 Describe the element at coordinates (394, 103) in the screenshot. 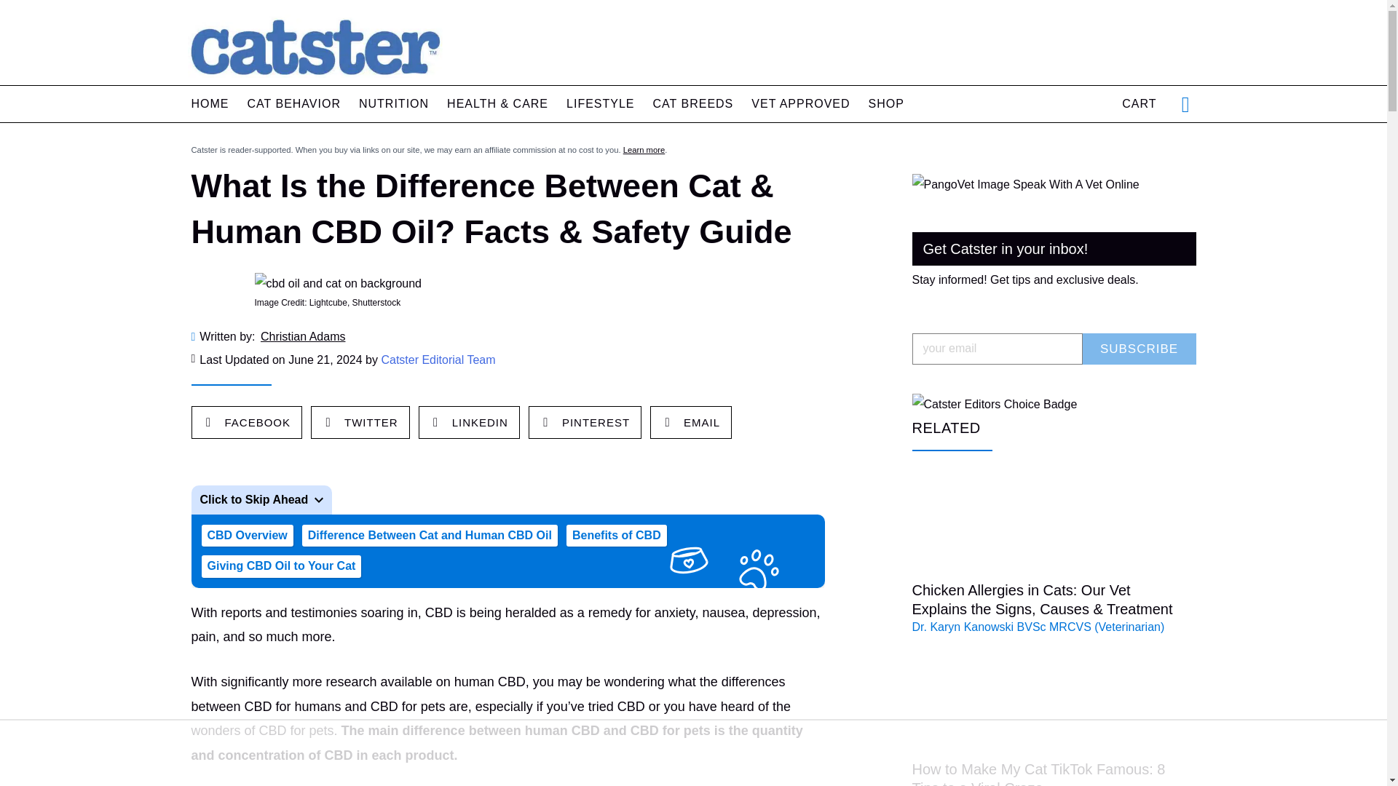

I see `NUTRITION` at that location.